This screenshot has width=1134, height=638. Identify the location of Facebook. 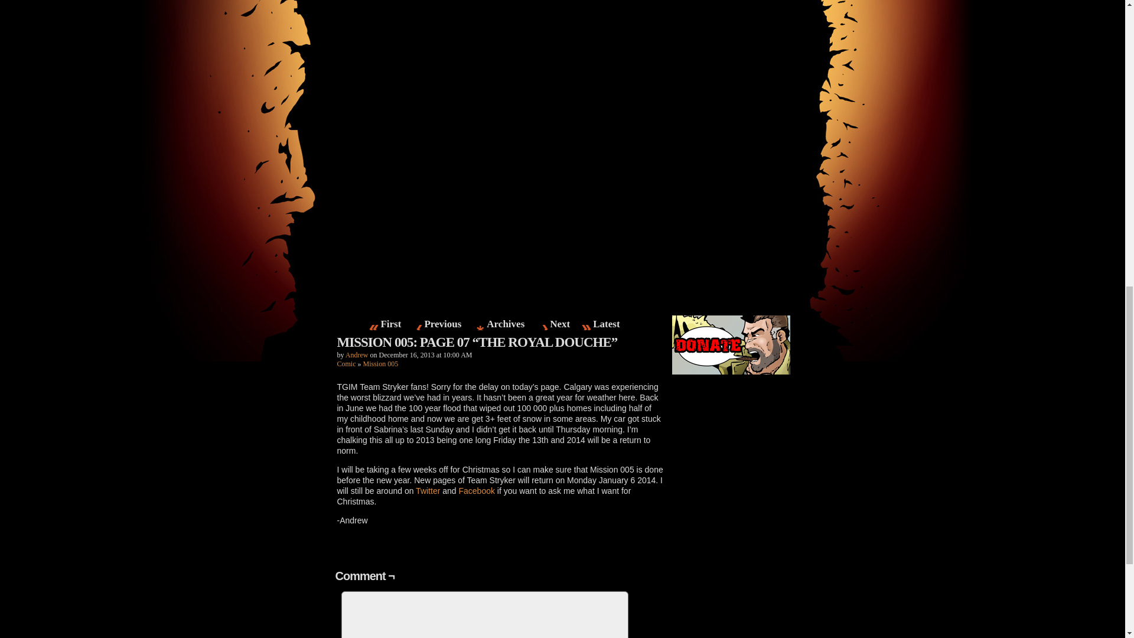
(731, 399).